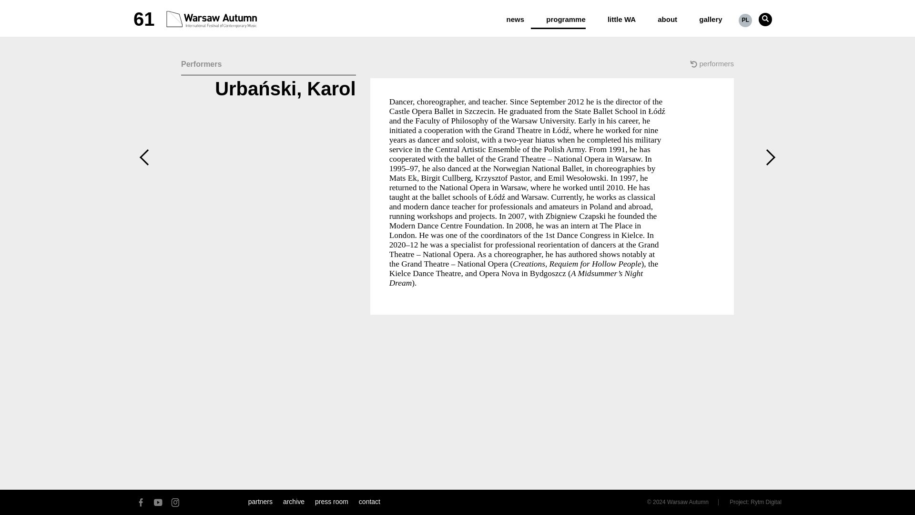 The image size is (915, 515). Describe the element at coordinates (702, 15) in the screenshot. I see `gallery` at that location.